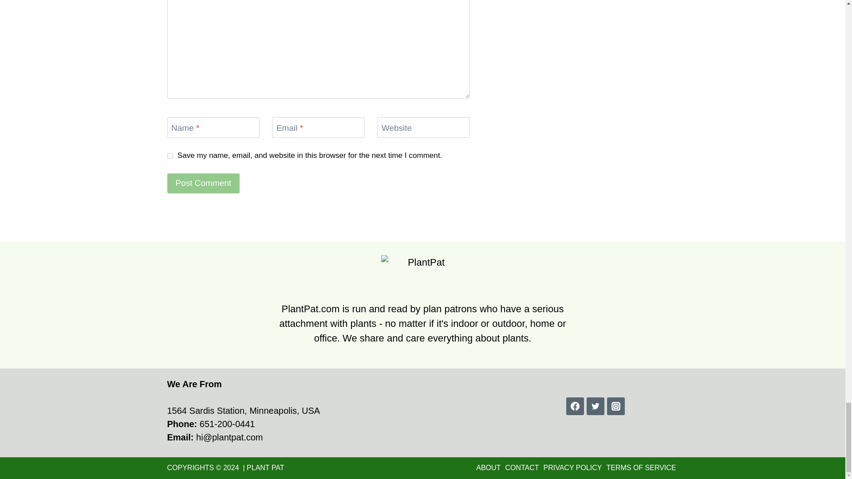 The width and height of the screenshot is (852, 479). What do you see at coordinates (641, 467) in the screenshot?
I see `TERMS OF SERVICE` at bounding box center [641, 467].